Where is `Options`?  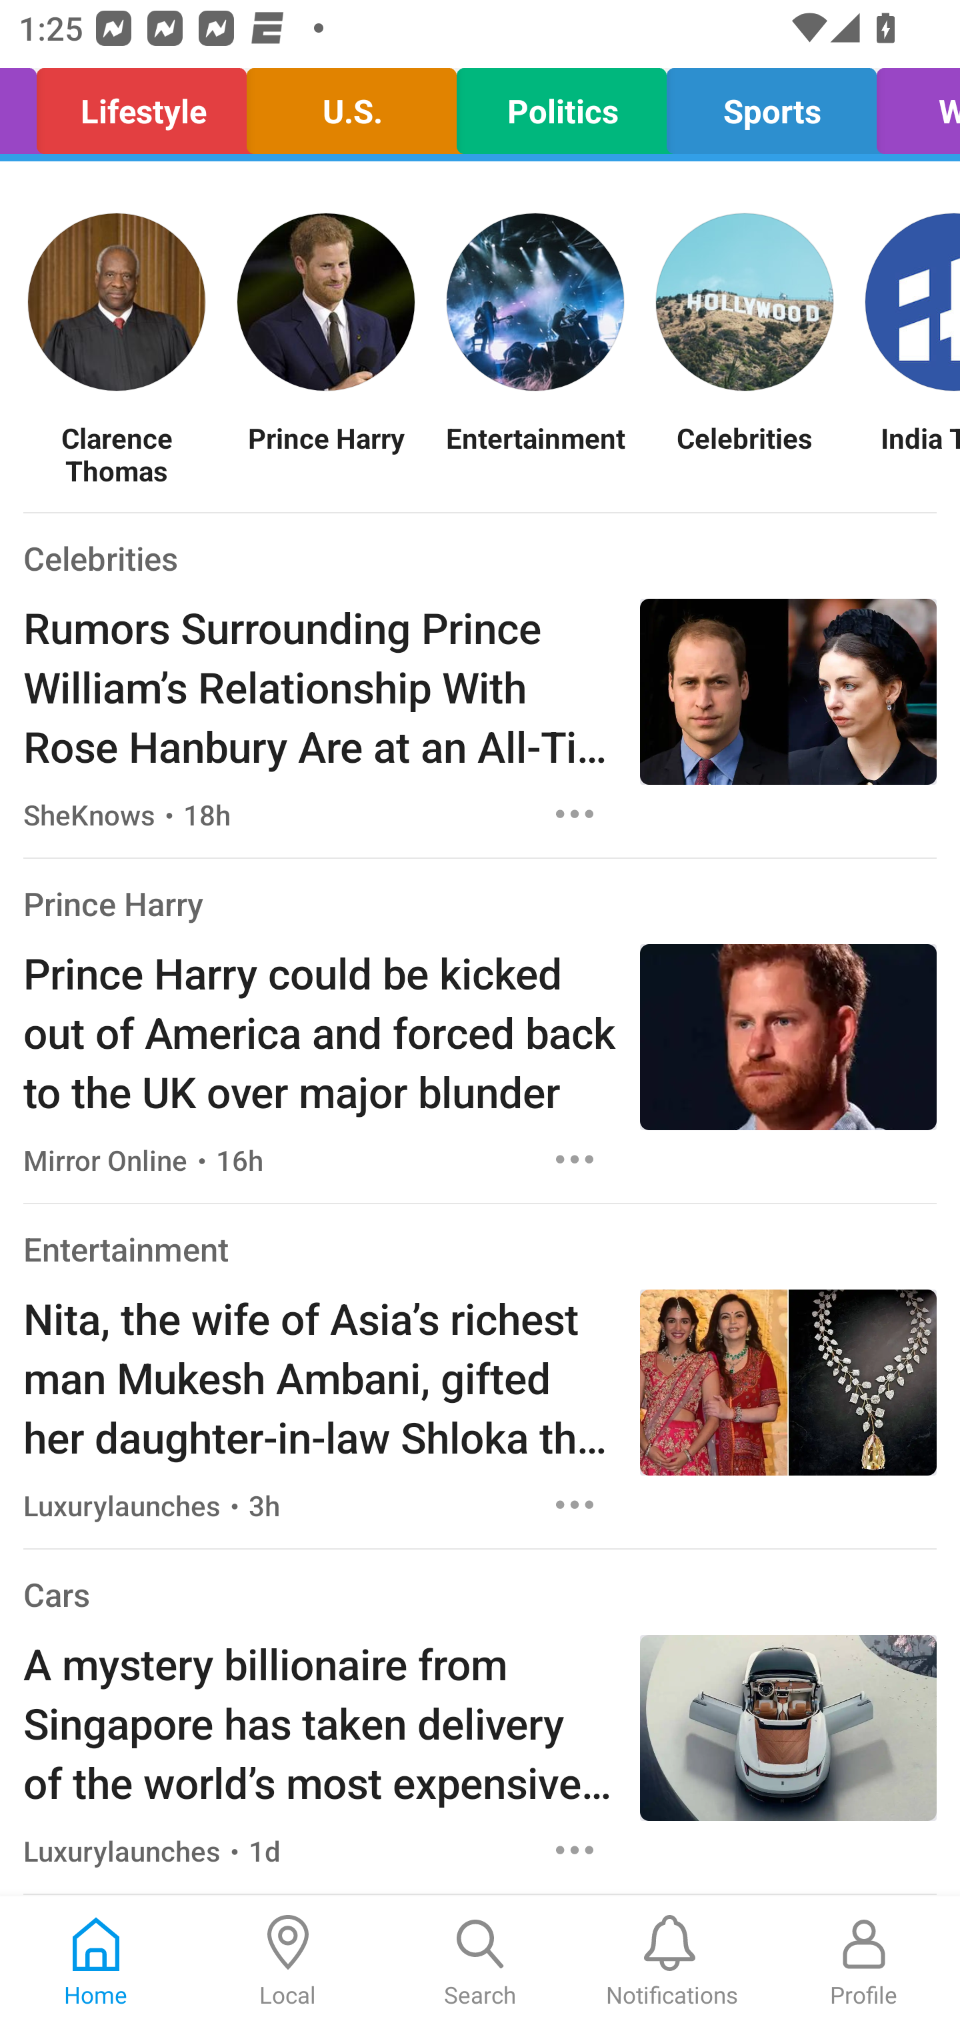 Options is located at coordinates (575, 1505).